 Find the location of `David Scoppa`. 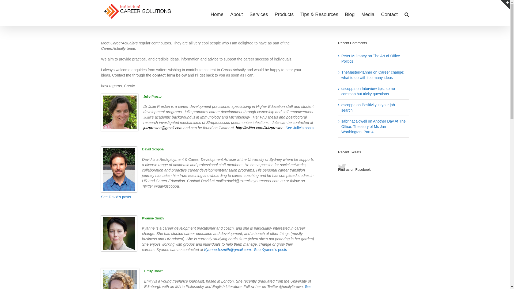

David Scoppa is located at coordinates (153, 149).